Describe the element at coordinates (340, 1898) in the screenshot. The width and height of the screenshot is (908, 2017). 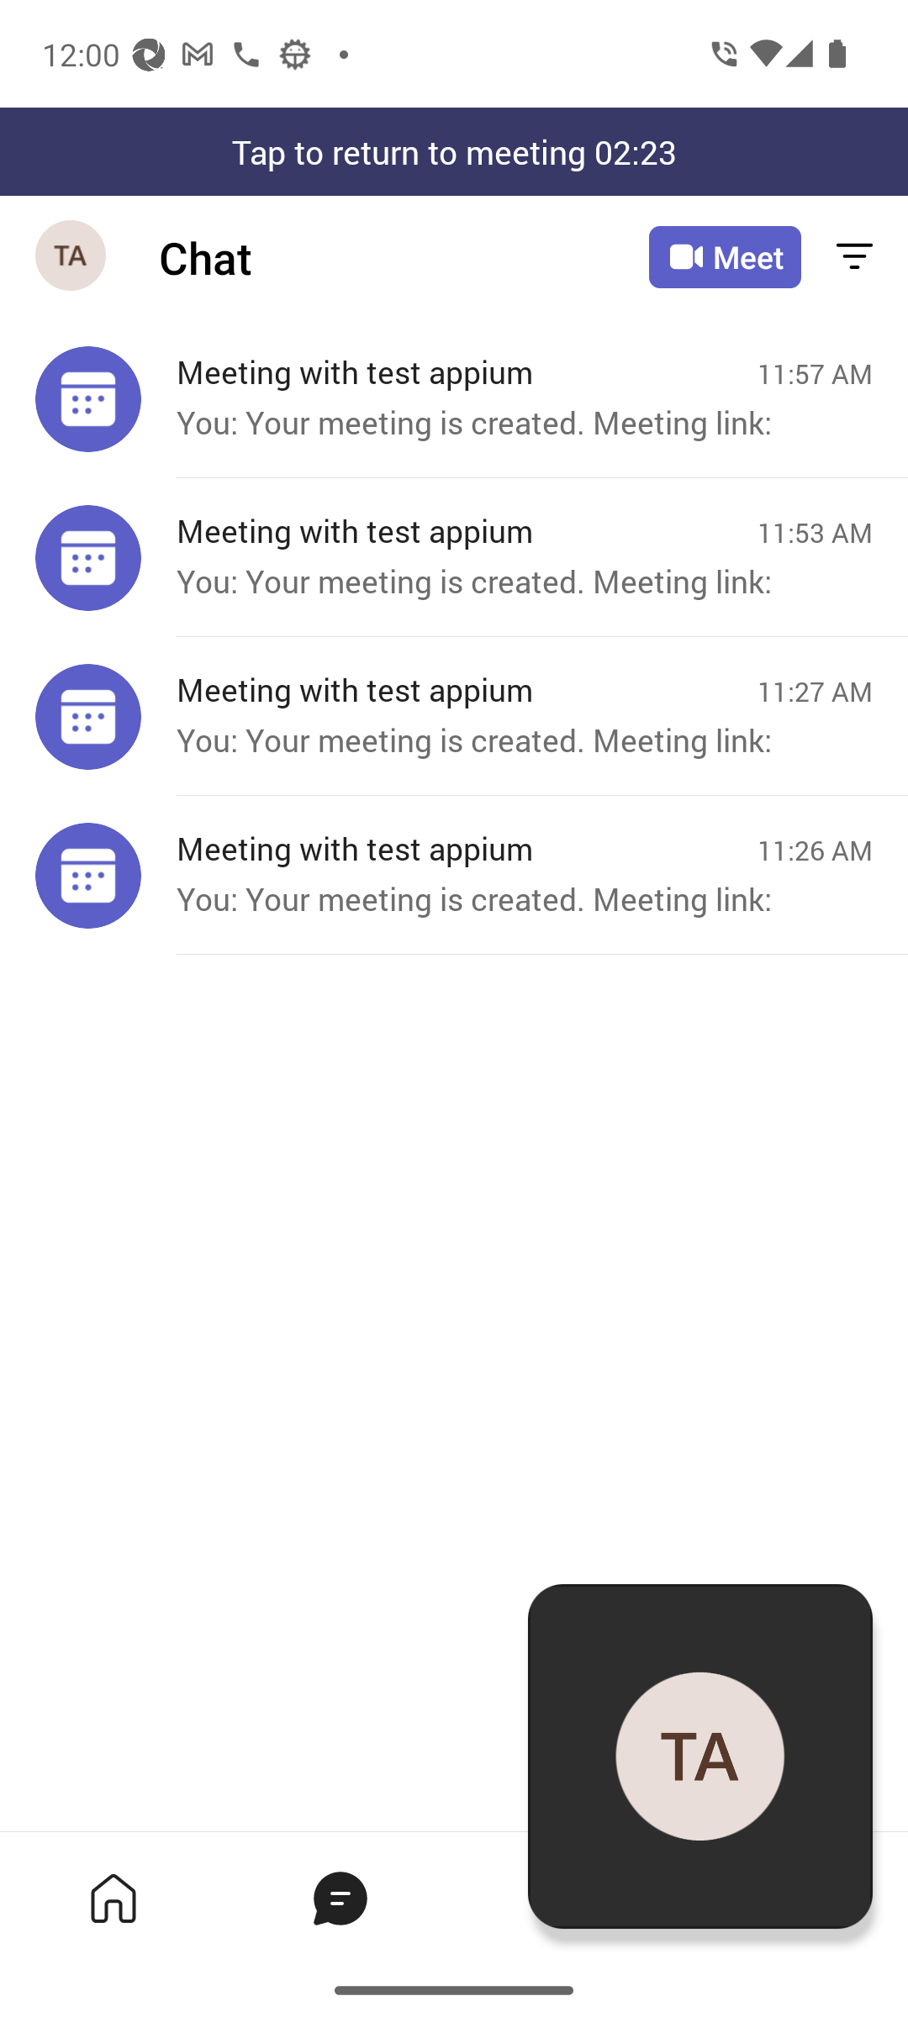
I see `Chat tab, 2 of 4` at that location.